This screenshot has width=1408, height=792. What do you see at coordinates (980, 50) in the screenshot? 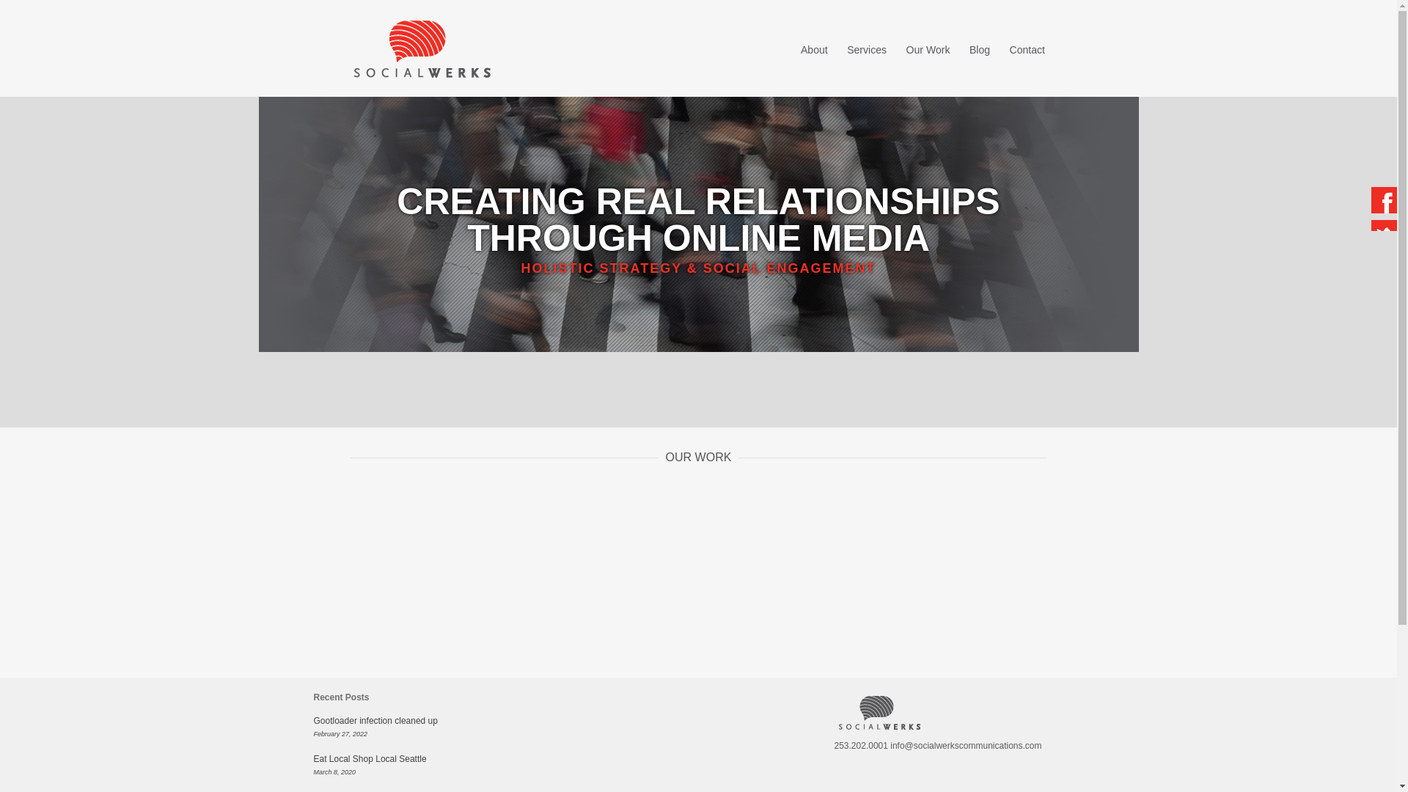
I see `Blog` at bounding box center [980, 50].